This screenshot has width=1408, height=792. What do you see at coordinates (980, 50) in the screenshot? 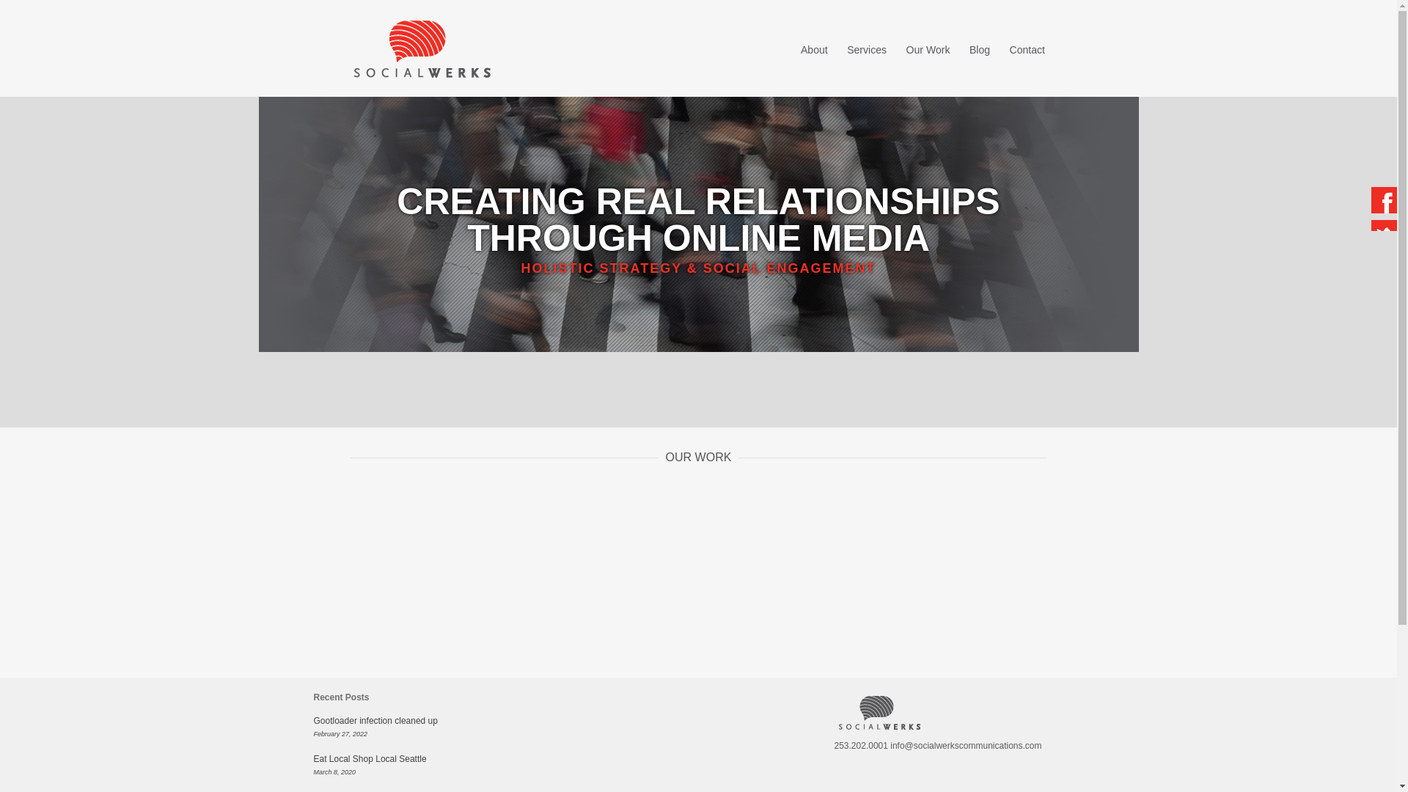
I see `Blog` at bounding box center [980, 50].